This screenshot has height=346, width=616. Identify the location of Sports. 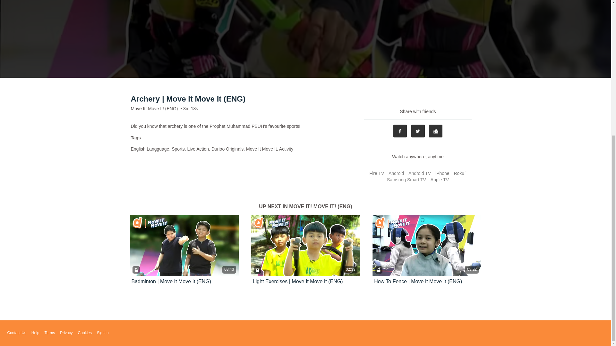
(178, 149).